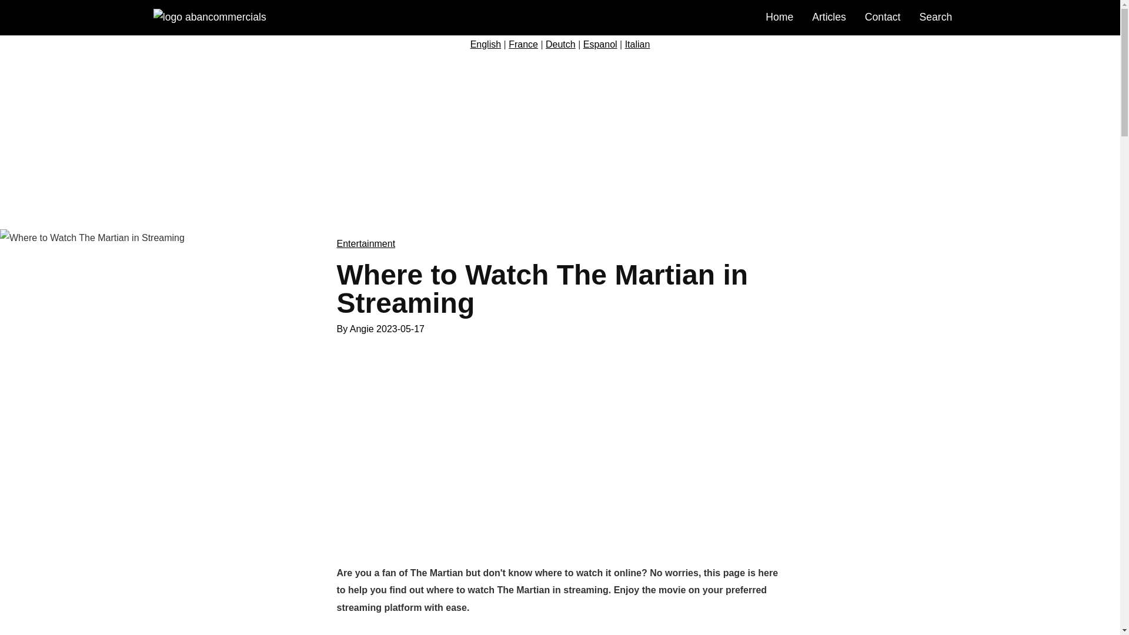 This screenshot has height=635, width=1129. I want to click on Articles, so click(829, 16).